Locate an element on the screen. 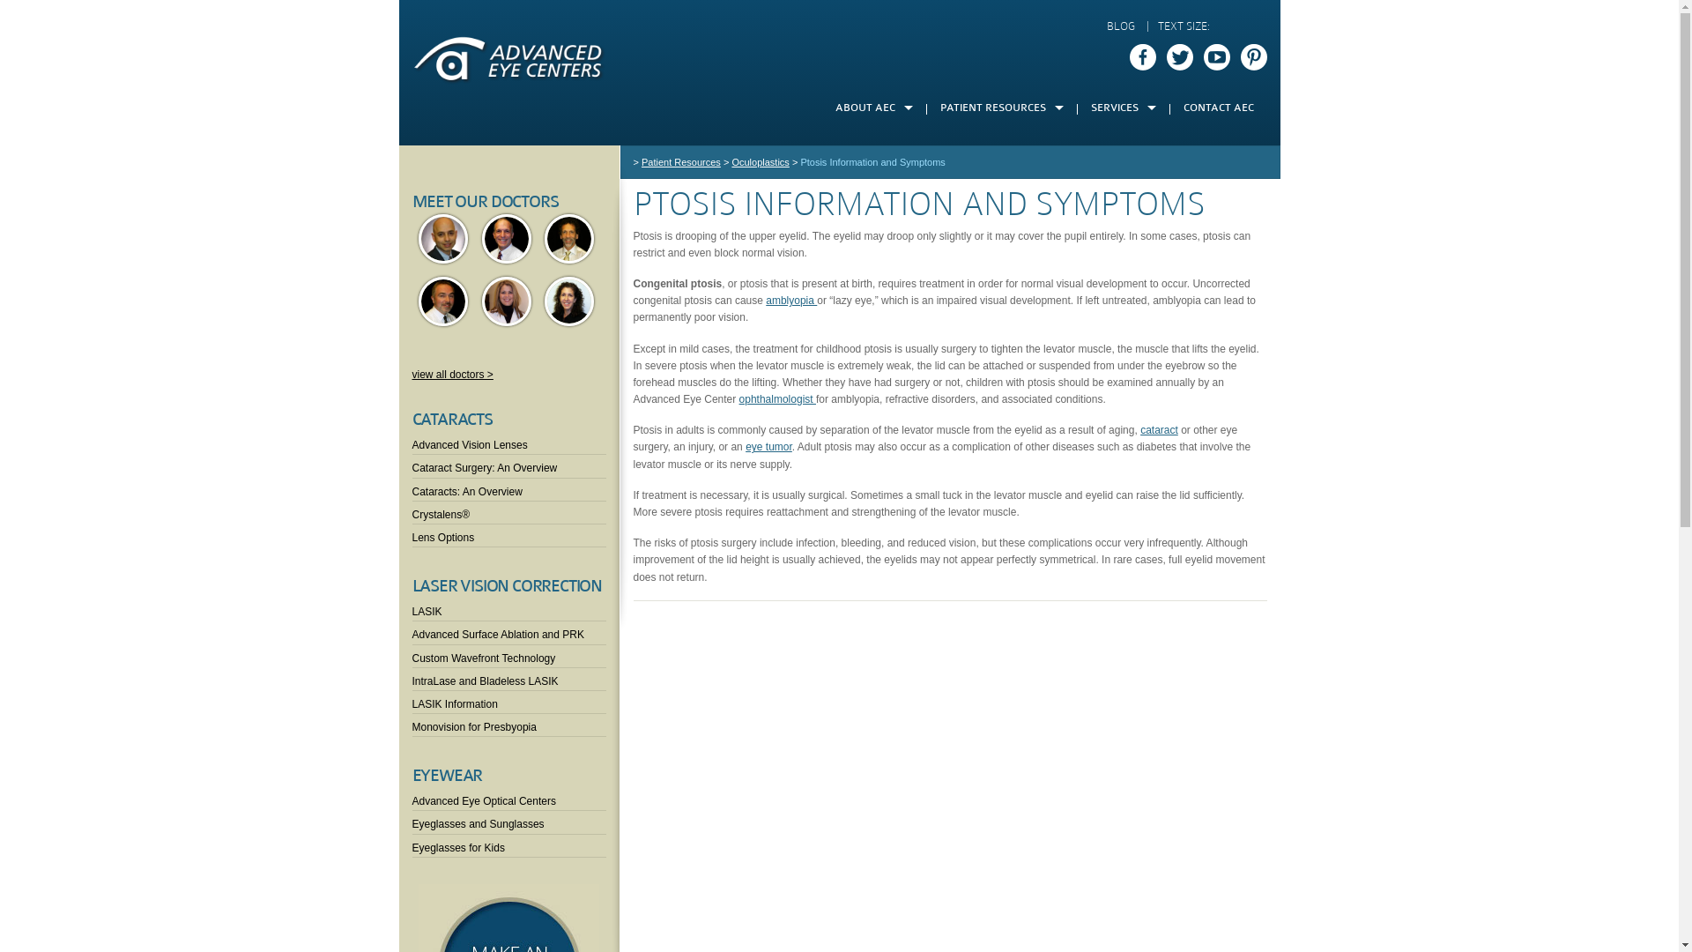 The image size is (1692, 952). Contact Lenses is located at coordinates (1123, 141).